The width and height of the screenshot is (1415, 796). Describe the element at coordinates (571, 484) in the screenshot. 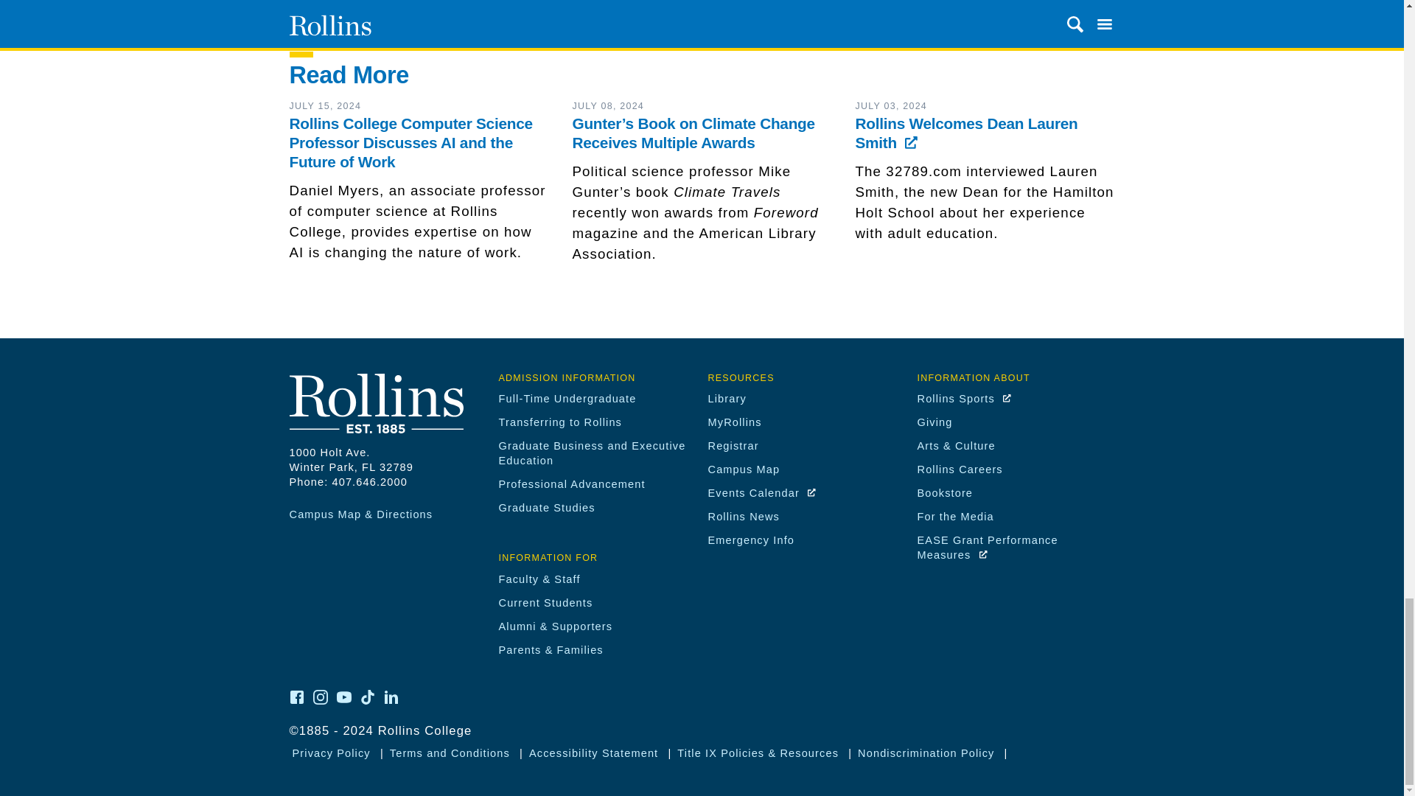

I see `Professional Advancement` at that location.